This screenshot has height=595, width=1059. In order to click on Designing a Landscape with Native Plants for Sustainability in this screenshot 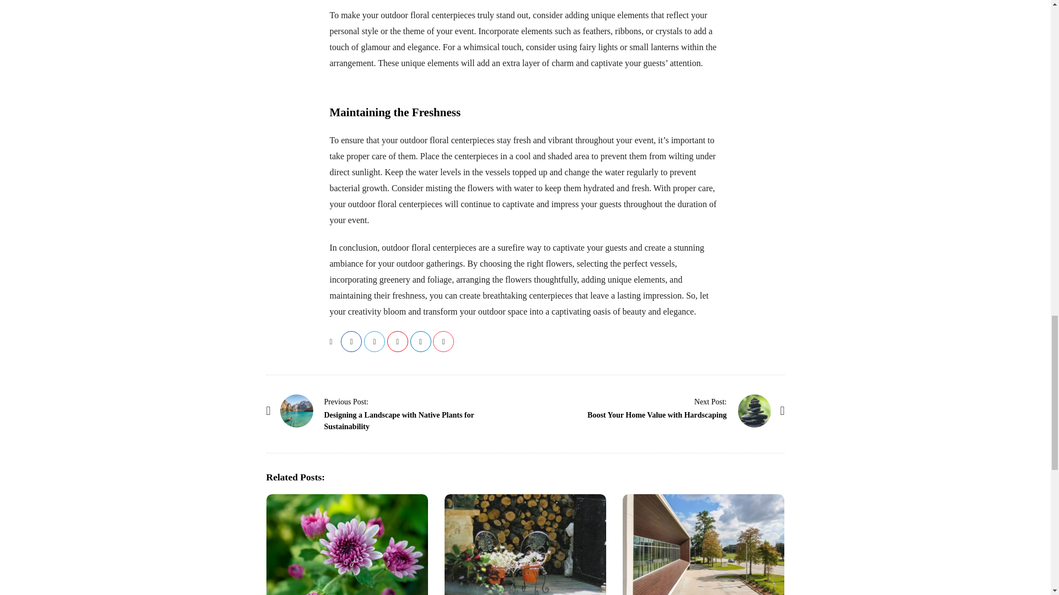, I will do `click(346, 401)`.